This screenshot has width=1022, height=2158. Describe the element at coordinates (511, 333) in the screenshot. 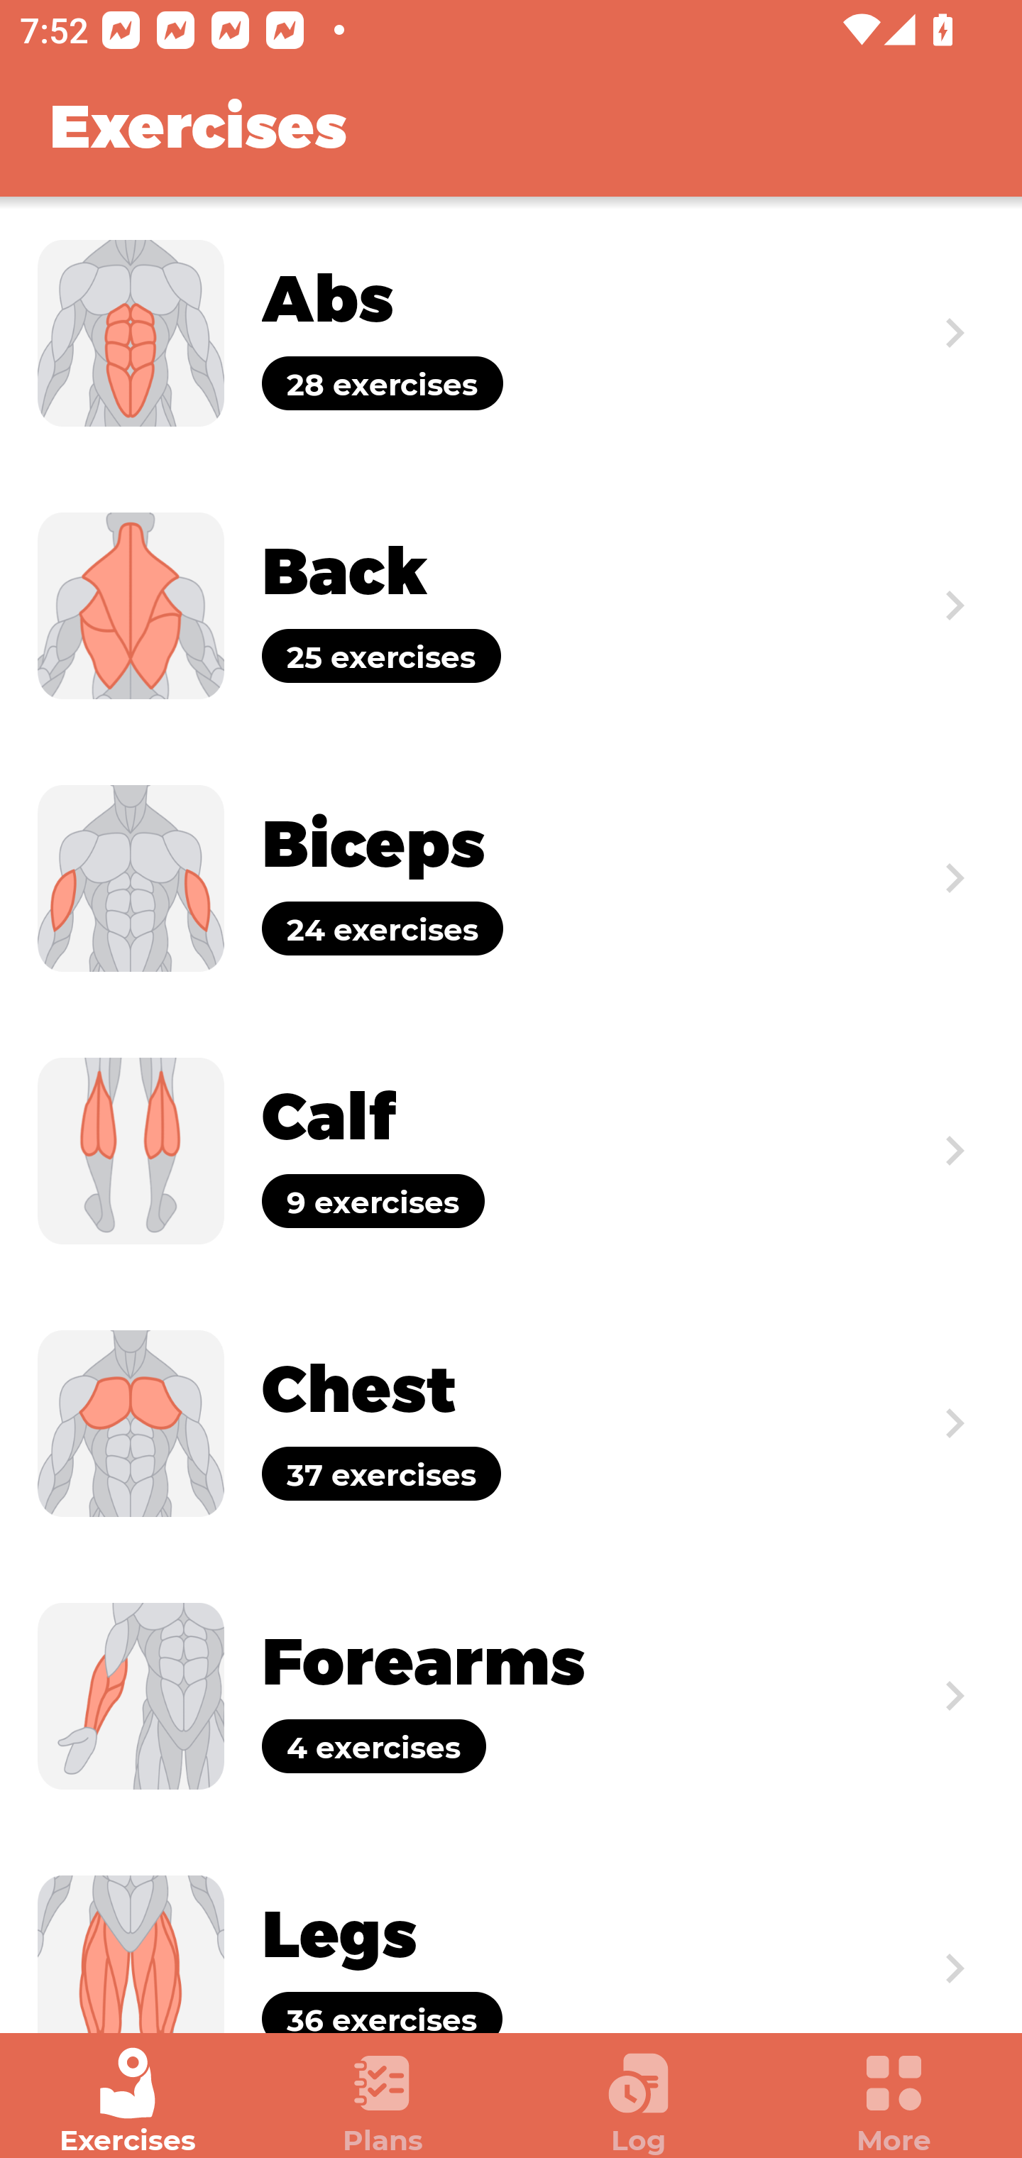

I see `Exercise Abs 28 exercises` at that location.